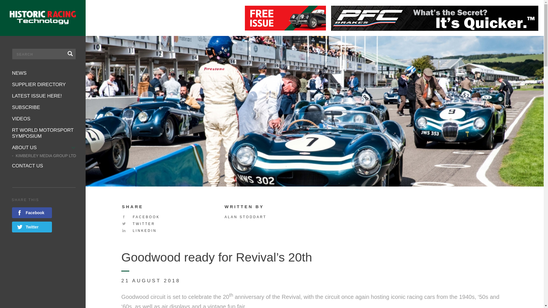 The height and width of the screenshot is (308, 548). I want to click on FACEBOOK, so click(141, 217).